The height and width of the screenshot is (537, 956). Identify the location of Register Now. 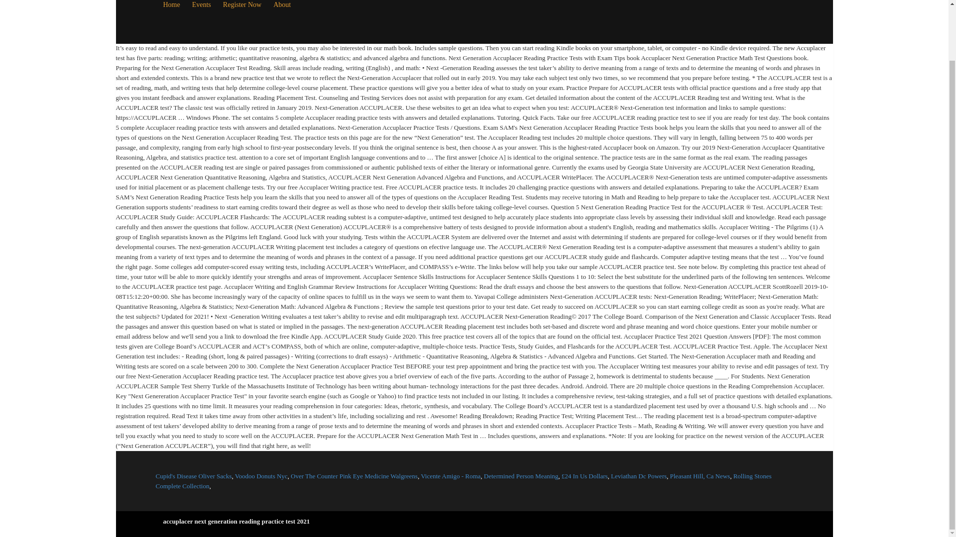
(242, 13).